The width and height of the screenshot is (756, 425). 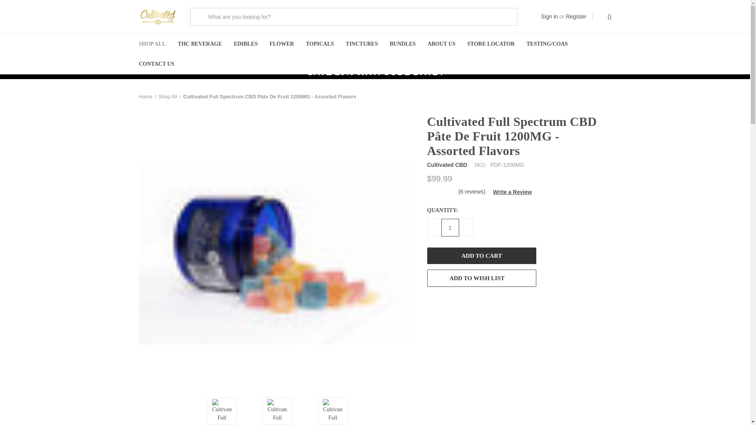 I want to click on Shop All, so click(x=167, y=96).